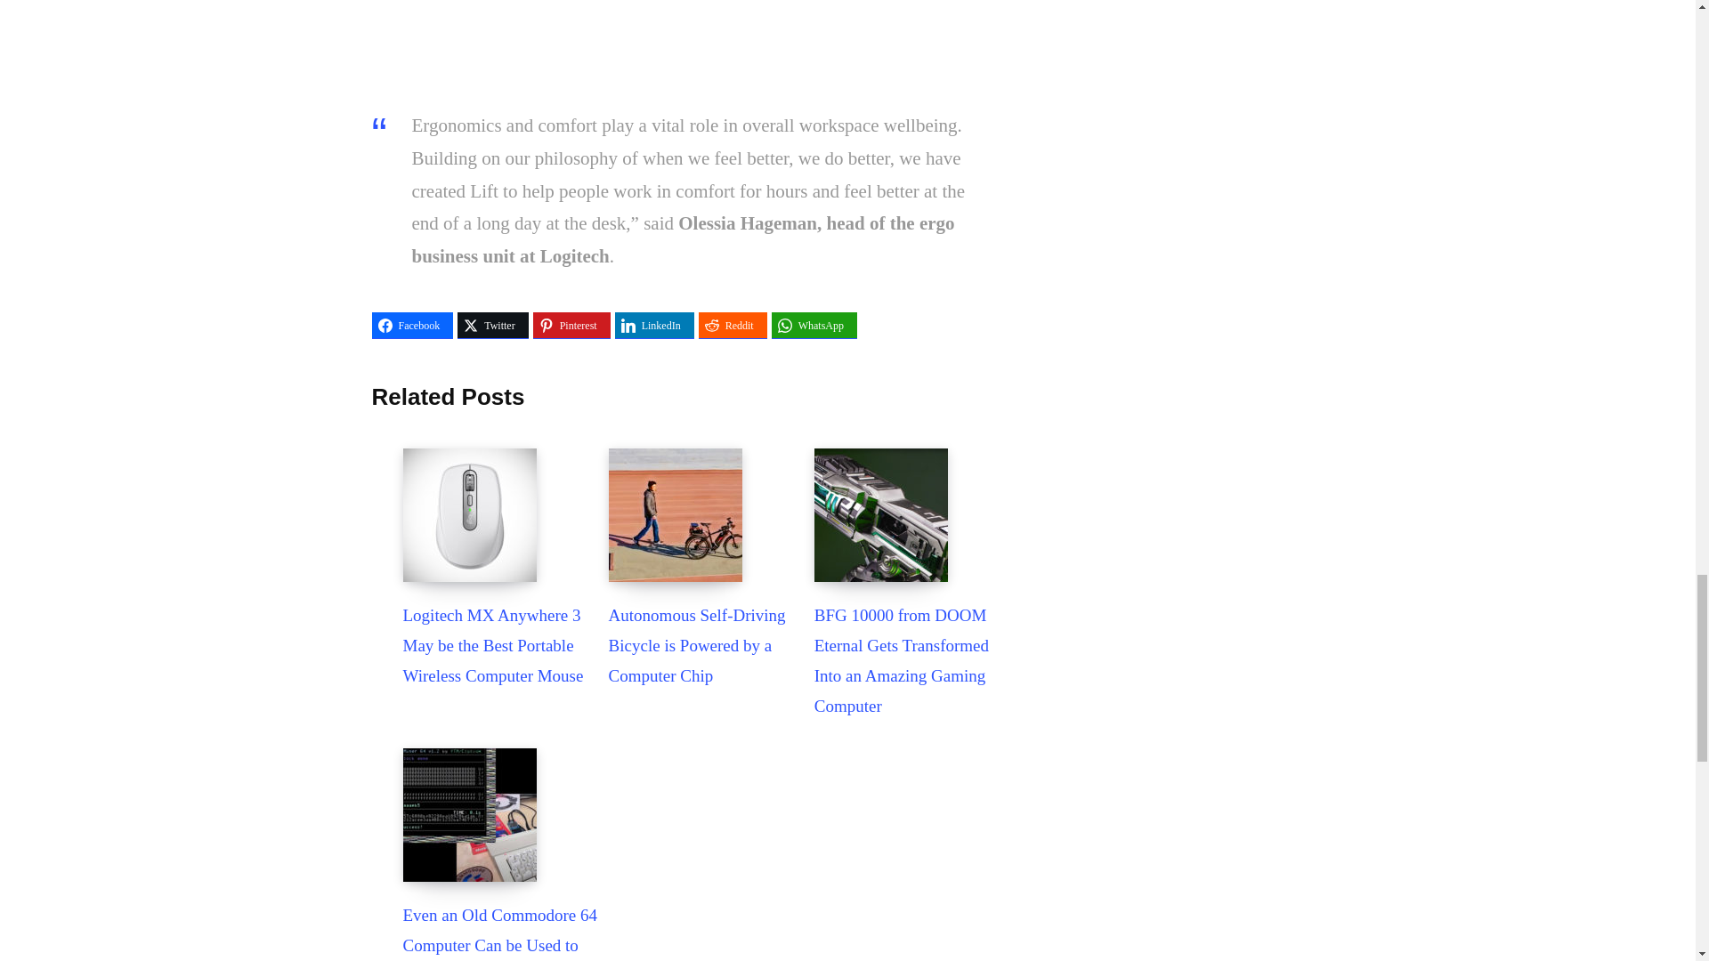 The width and height of the screenshot is (1709, 961). Describe the element at coordinates (733, 326) in the screenshot. I see `Reddit` at that location.